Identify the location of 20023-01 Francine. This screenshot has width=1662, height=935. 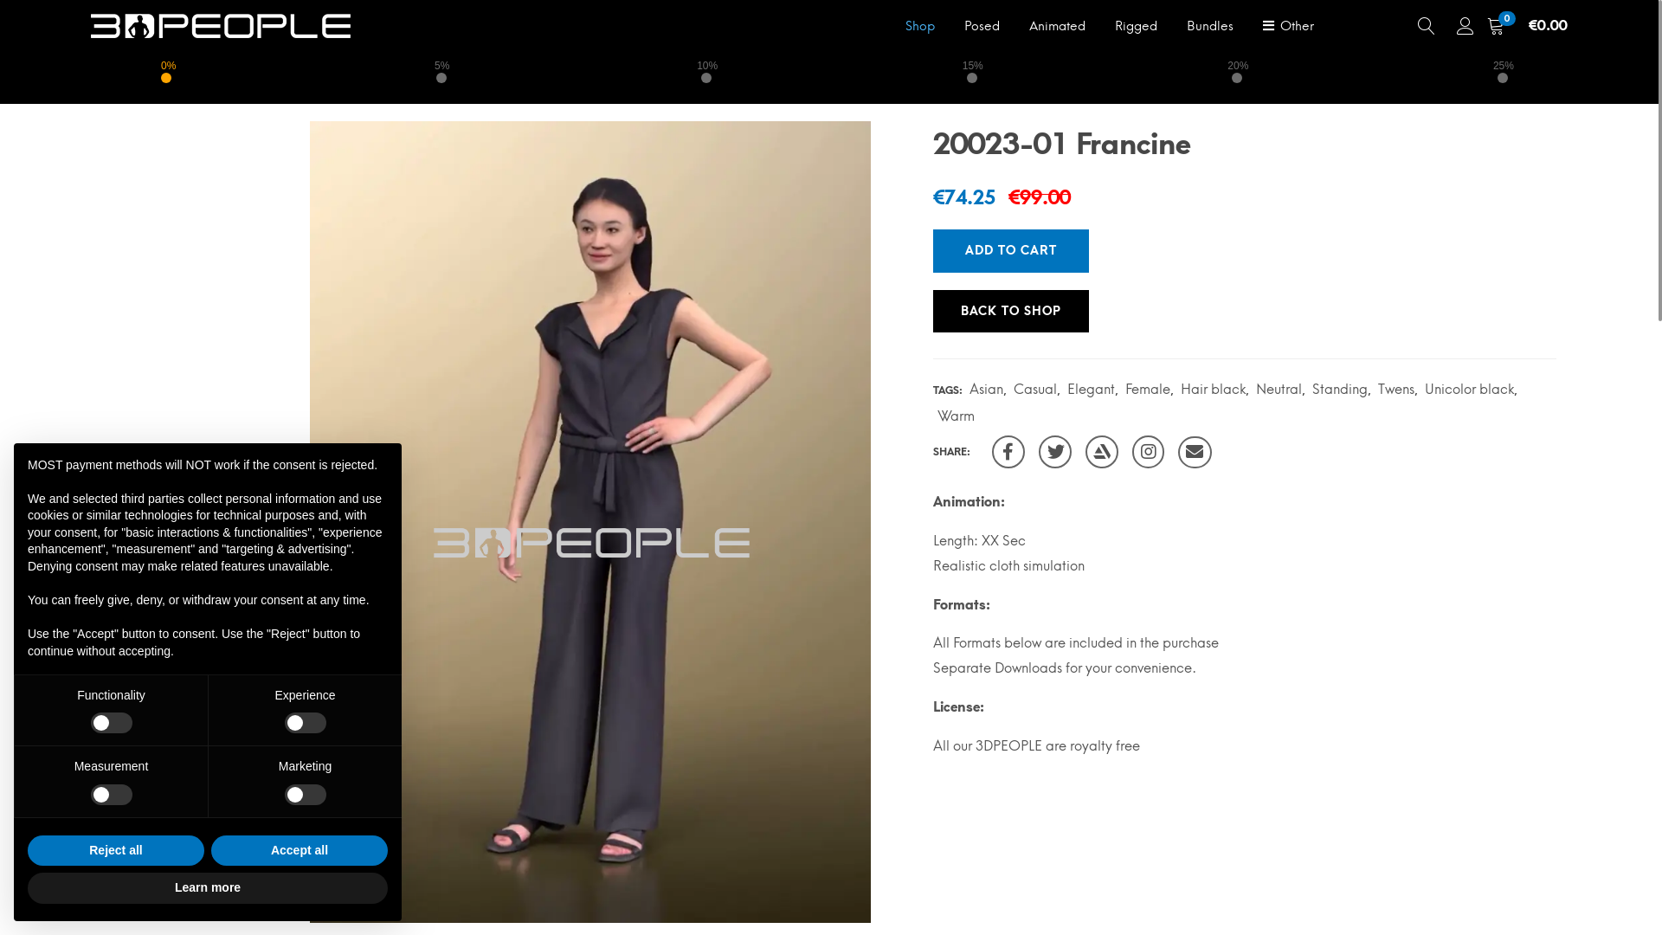
(1055, 452).